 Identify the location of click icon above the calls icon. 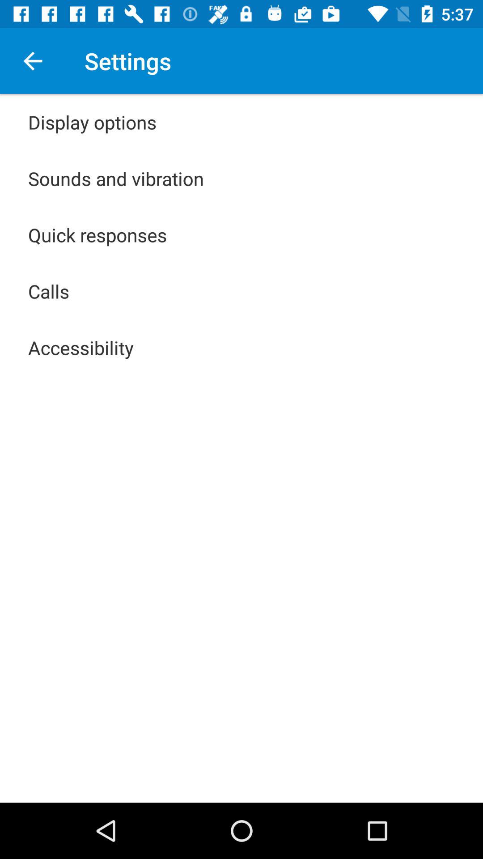
(97, 234).